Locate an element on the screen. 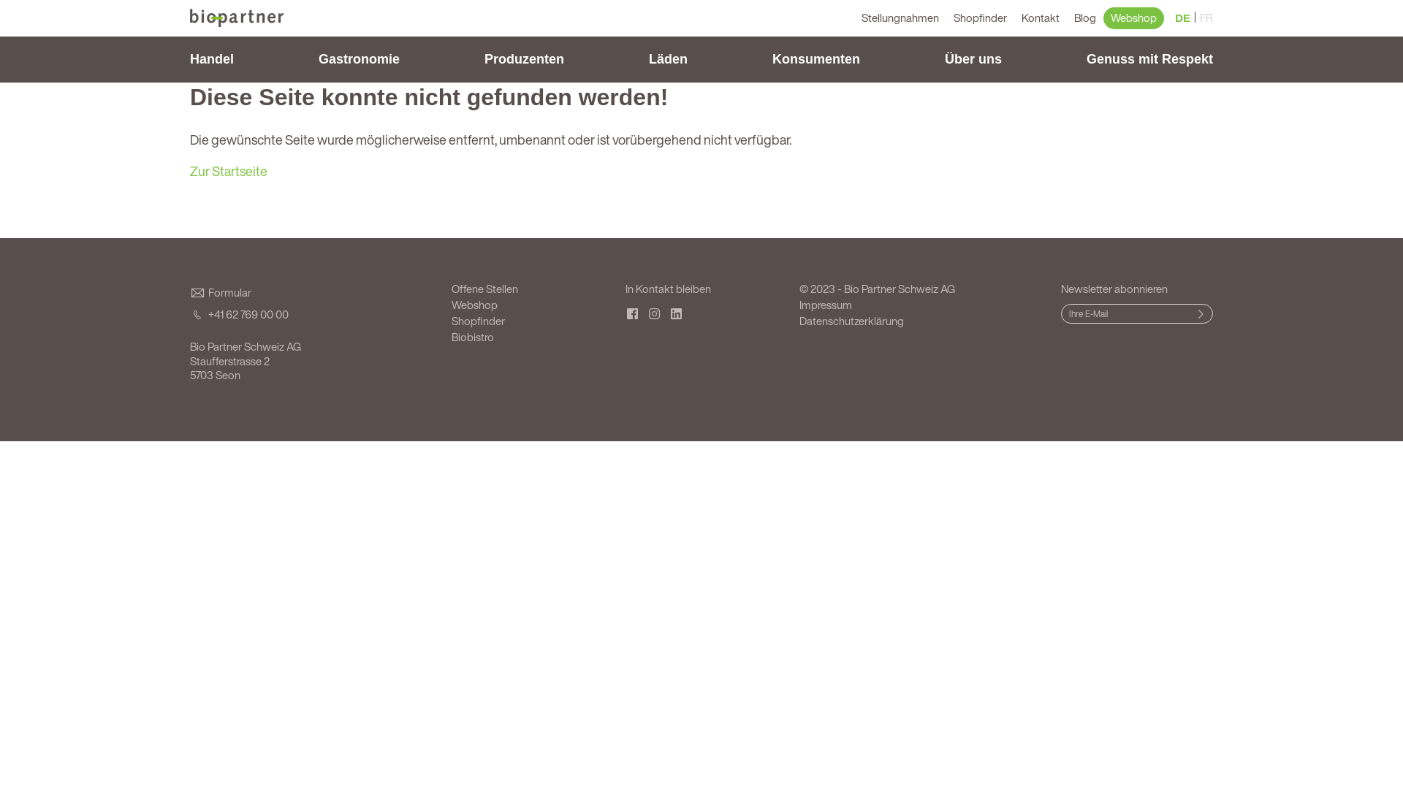  Facebook is located at coordinates (636, 314).